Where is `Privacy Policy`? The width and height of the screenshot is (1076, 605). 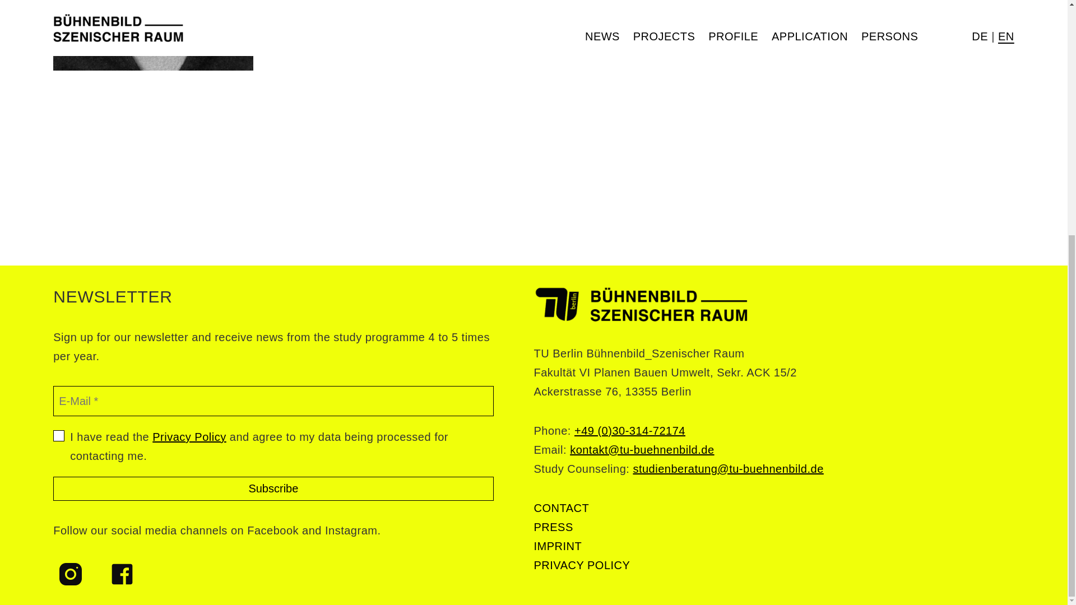
Privacy Policy is located at coordinates (189, 436).